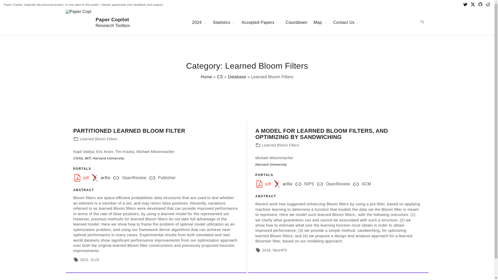 The height and width of the screenshot is (280, 498). Describe the element at coordinates (488, 5) in the screenshot. I see `2024` at that location.